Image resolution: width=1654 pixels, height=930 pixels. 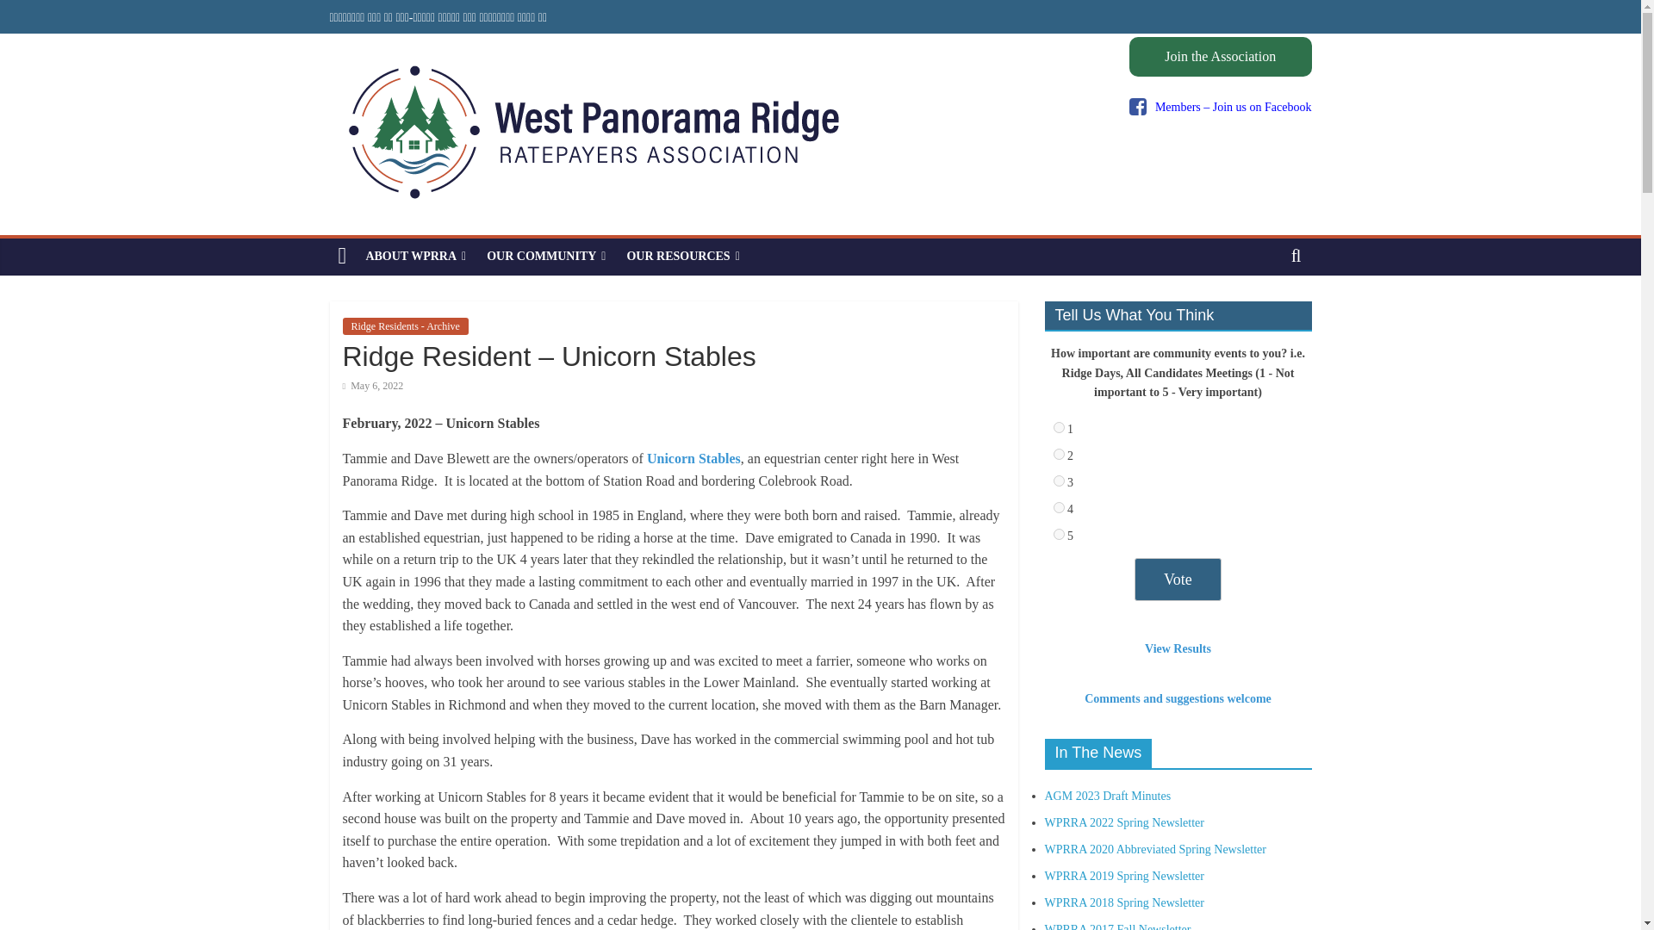 I want to click on May 6, 2022, so click(x=372, y=385).